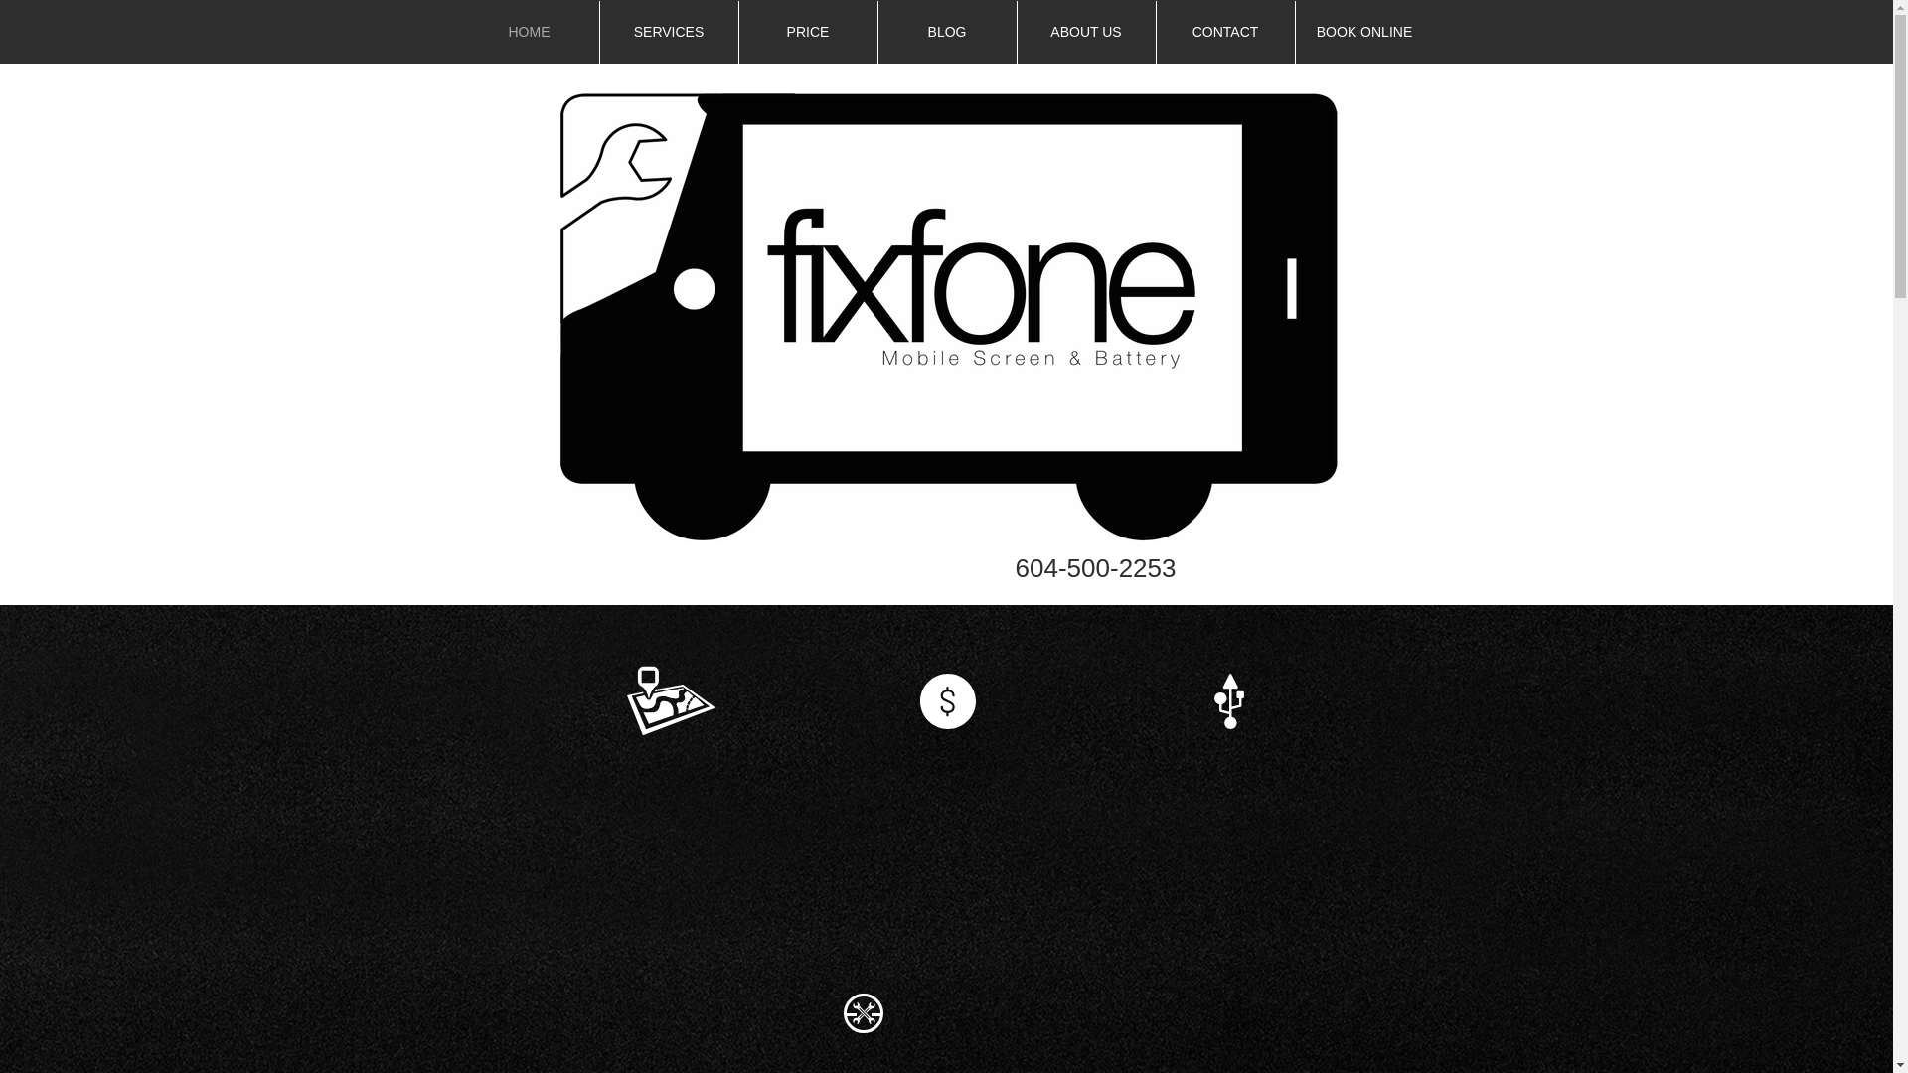 The image size is (1908, 1073). Describe the element at coordinates (1225, 32) in the screenshot. I see `CONTACT` at that location.